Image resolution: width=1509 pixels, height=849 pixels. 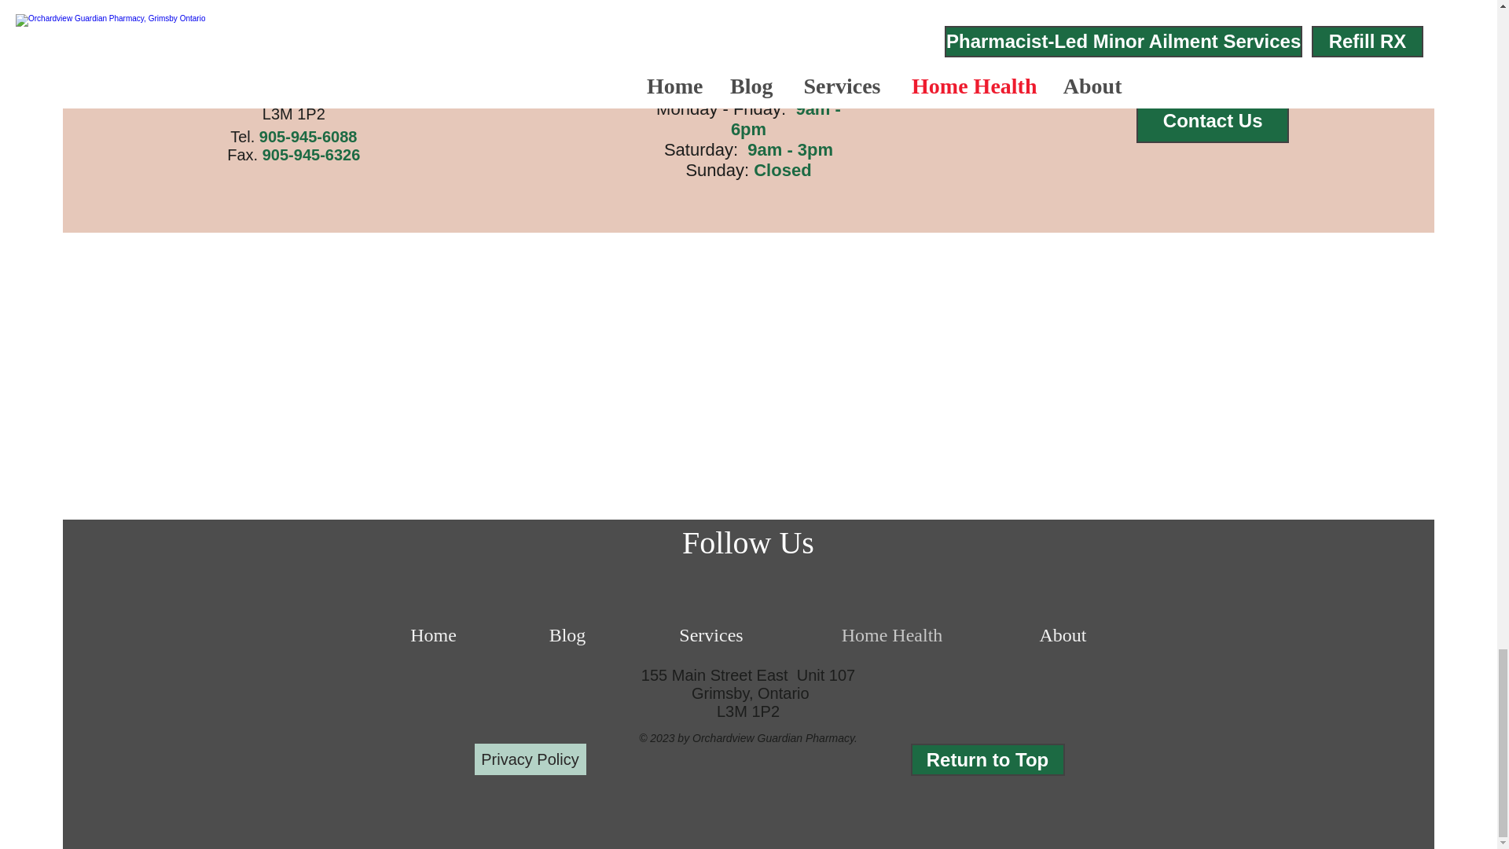 I want to click on Blog, so click(x=567, y=635).